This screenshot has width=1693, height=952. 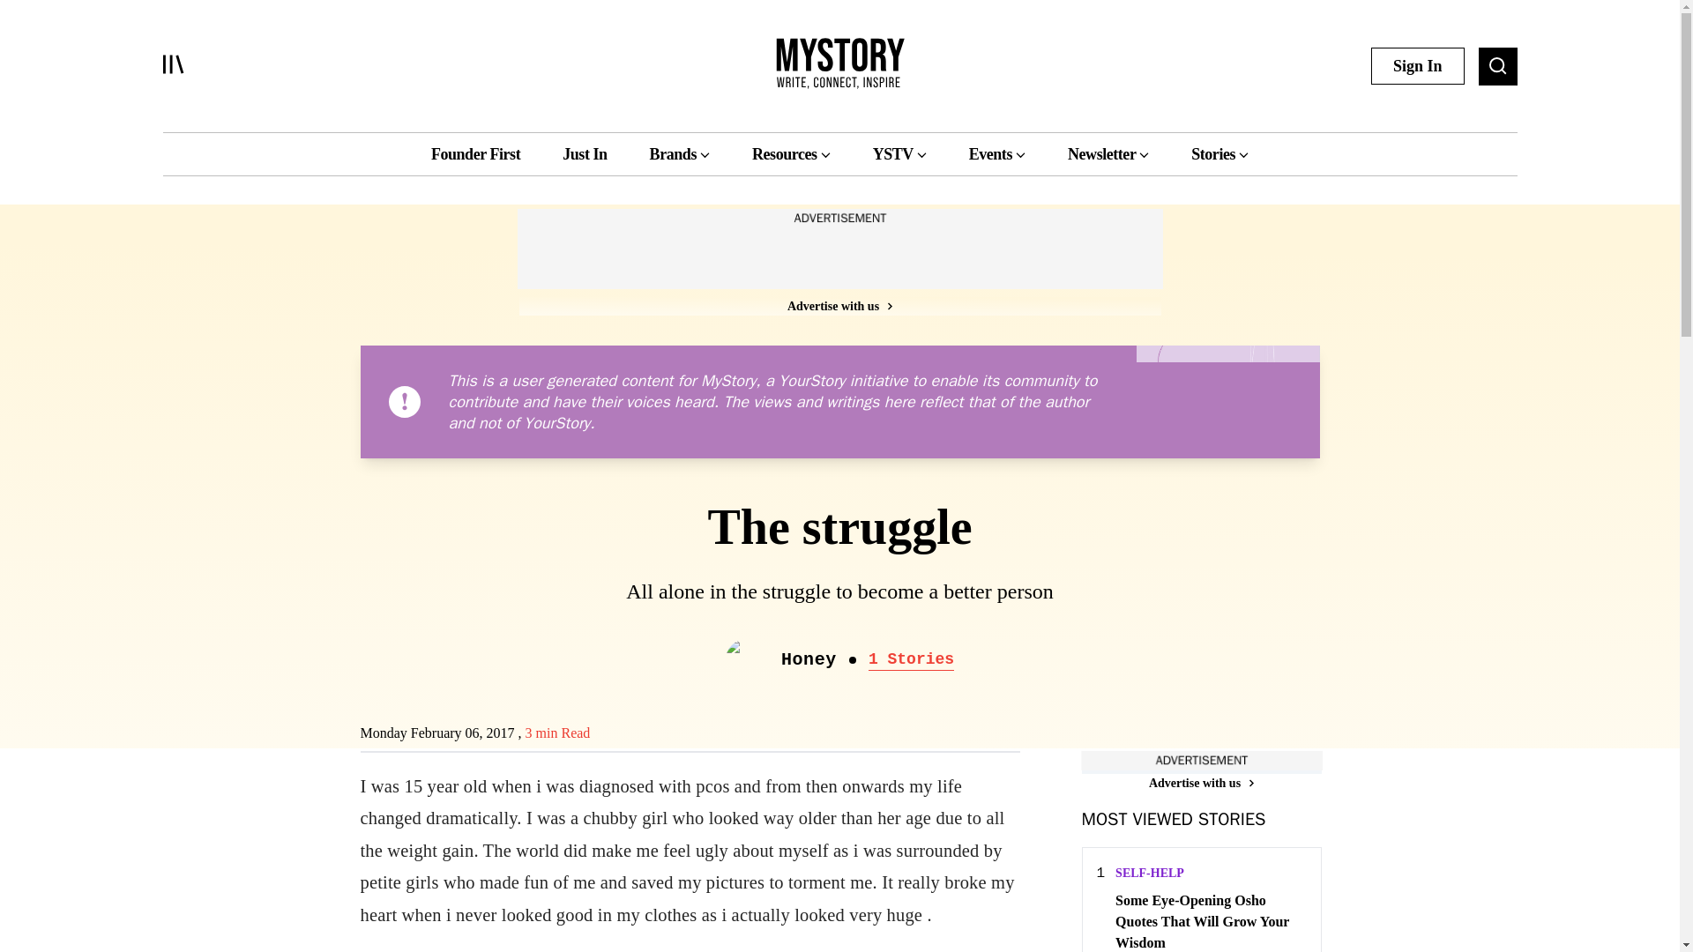 What do you see at coordinates (808, 659) in the screenshot?
I see `Honey` at bounding box center [808, 659].